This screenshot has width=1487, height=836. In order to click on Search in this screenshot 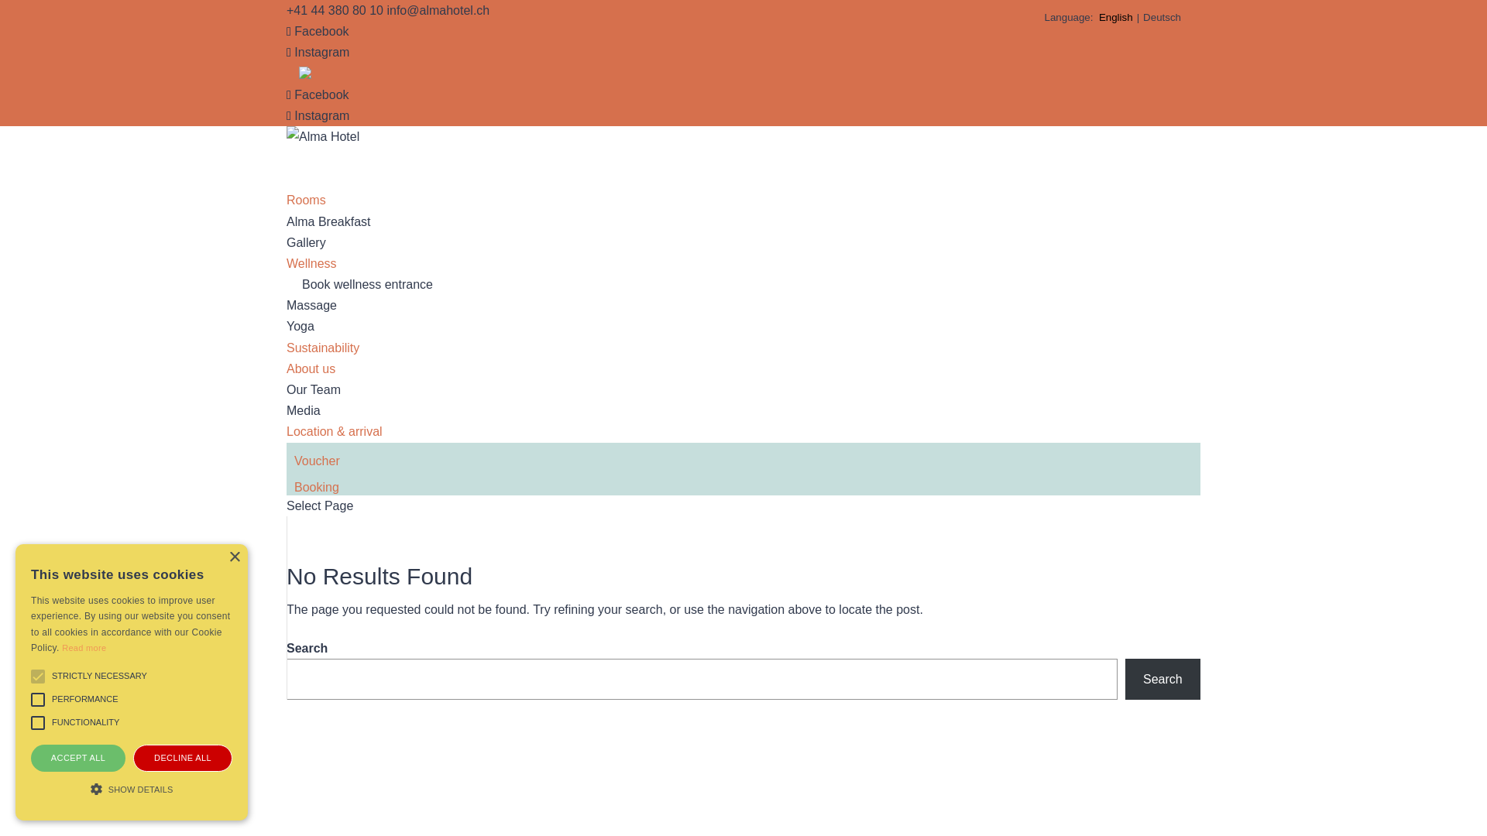, I will do `click(1163, 680)`.